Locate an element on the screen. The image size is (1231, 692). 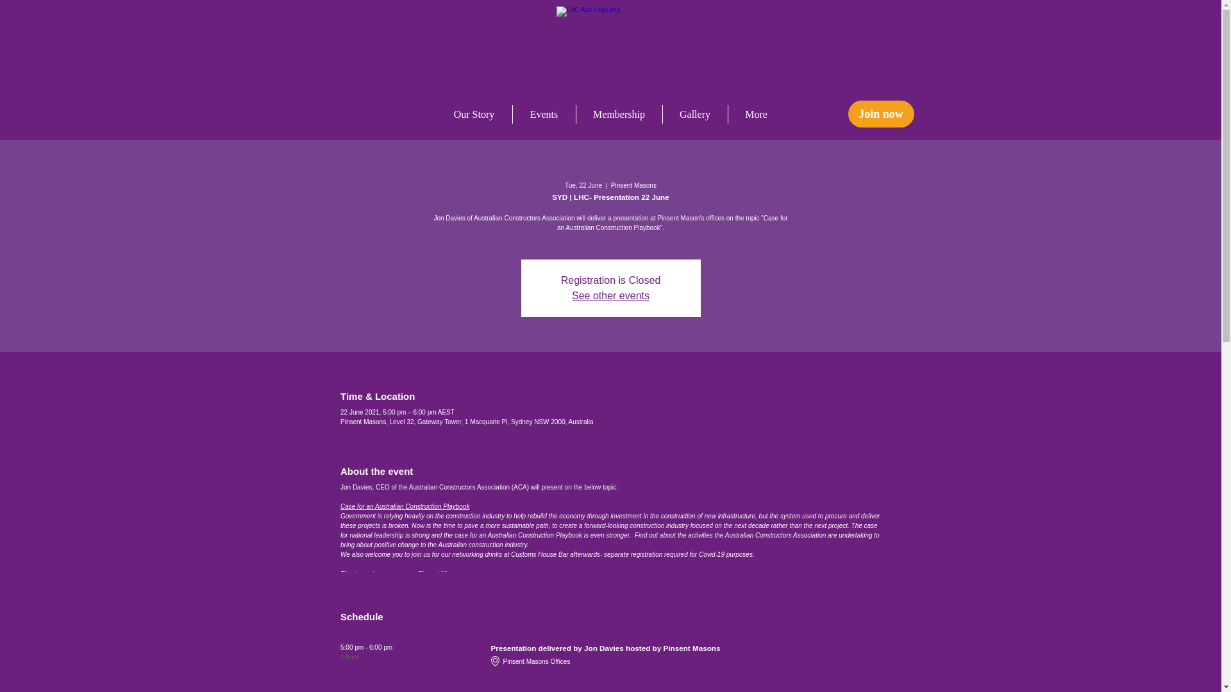
Our Story is located at coordinates (473, 114).